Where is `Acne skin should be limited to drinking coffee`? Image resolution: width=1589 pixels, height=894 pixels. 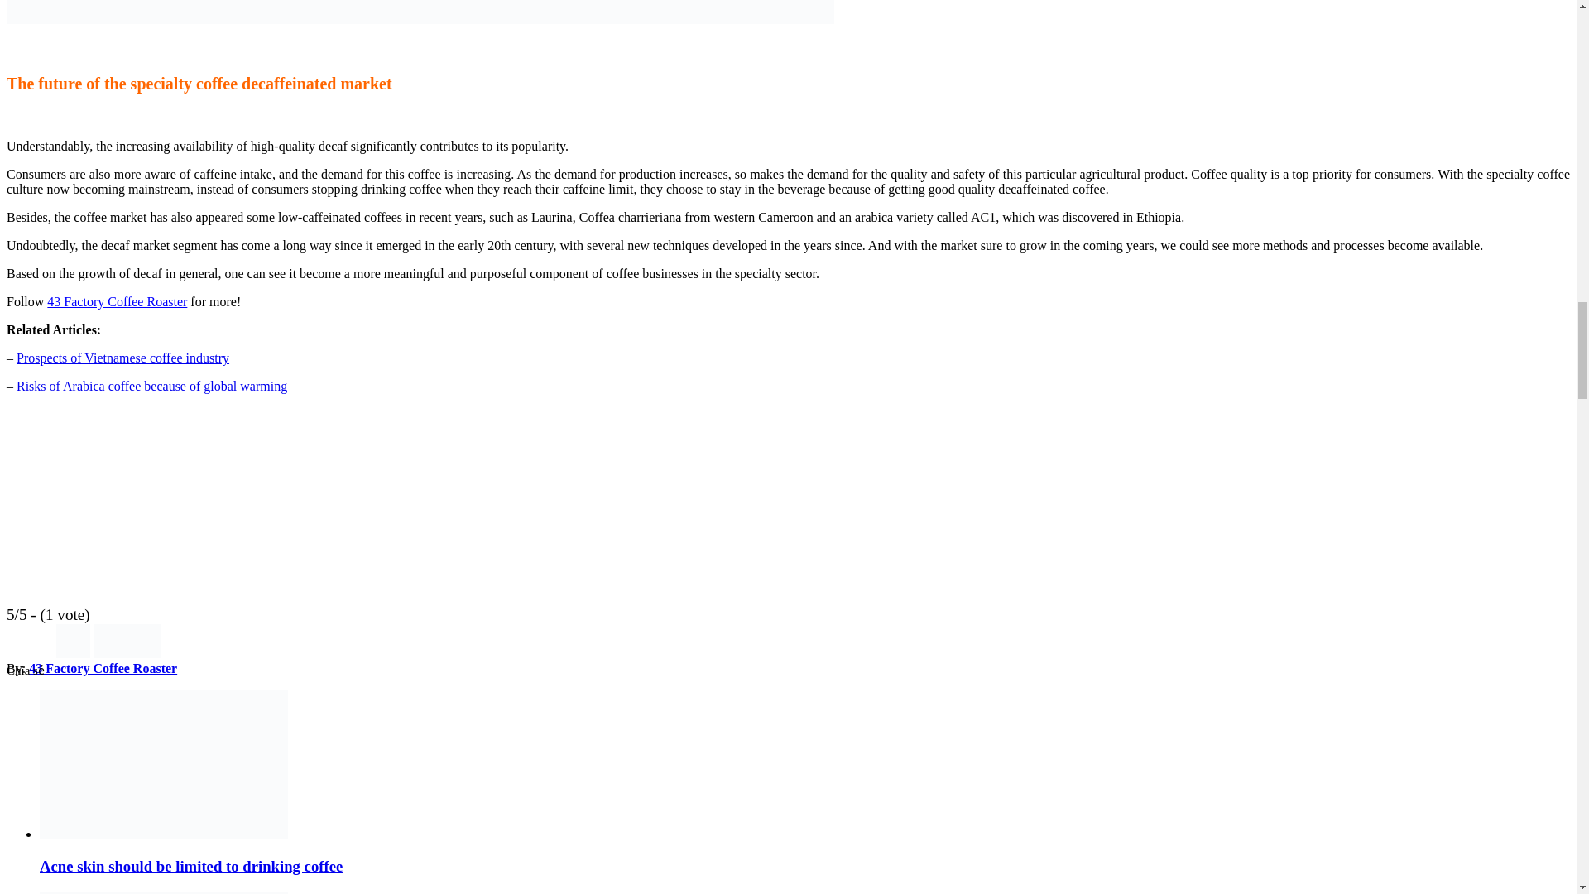
Acne skin should be limited to drinking coffee is located at coordinates (191, 866).